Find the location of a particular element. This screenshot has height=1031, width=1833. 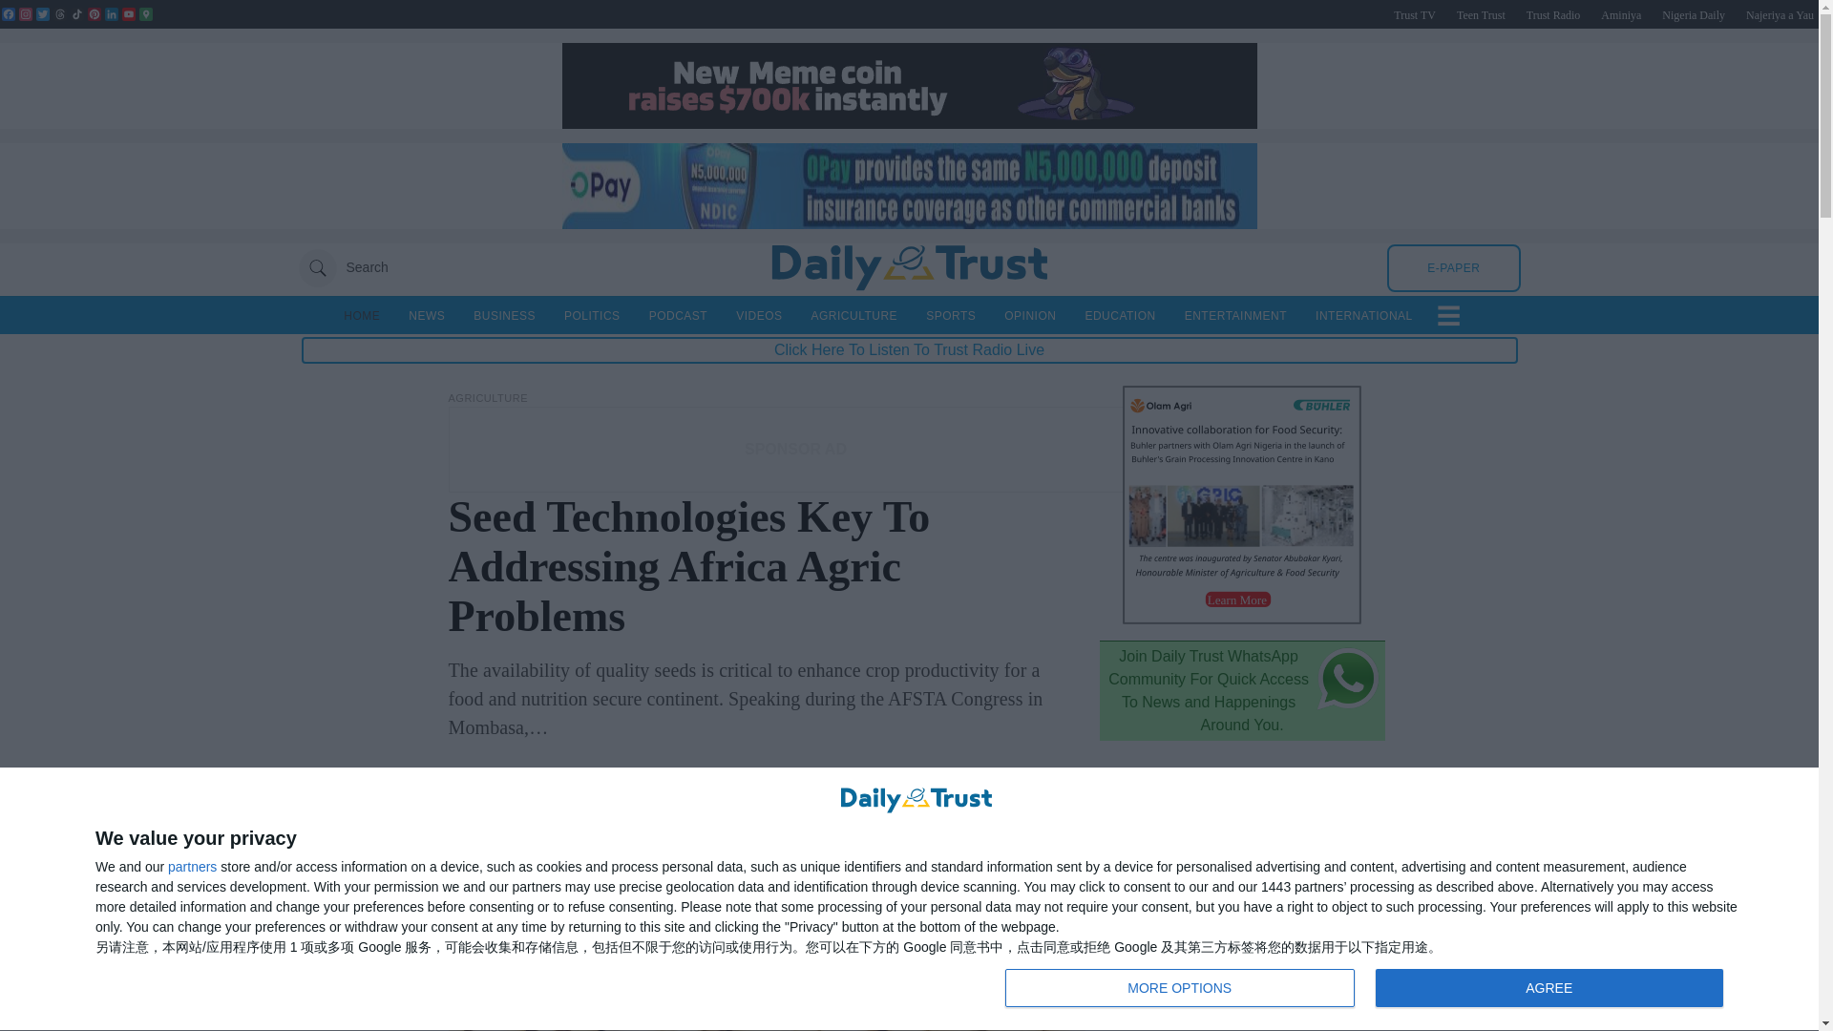

partners is located at coordinates (1481, 14).